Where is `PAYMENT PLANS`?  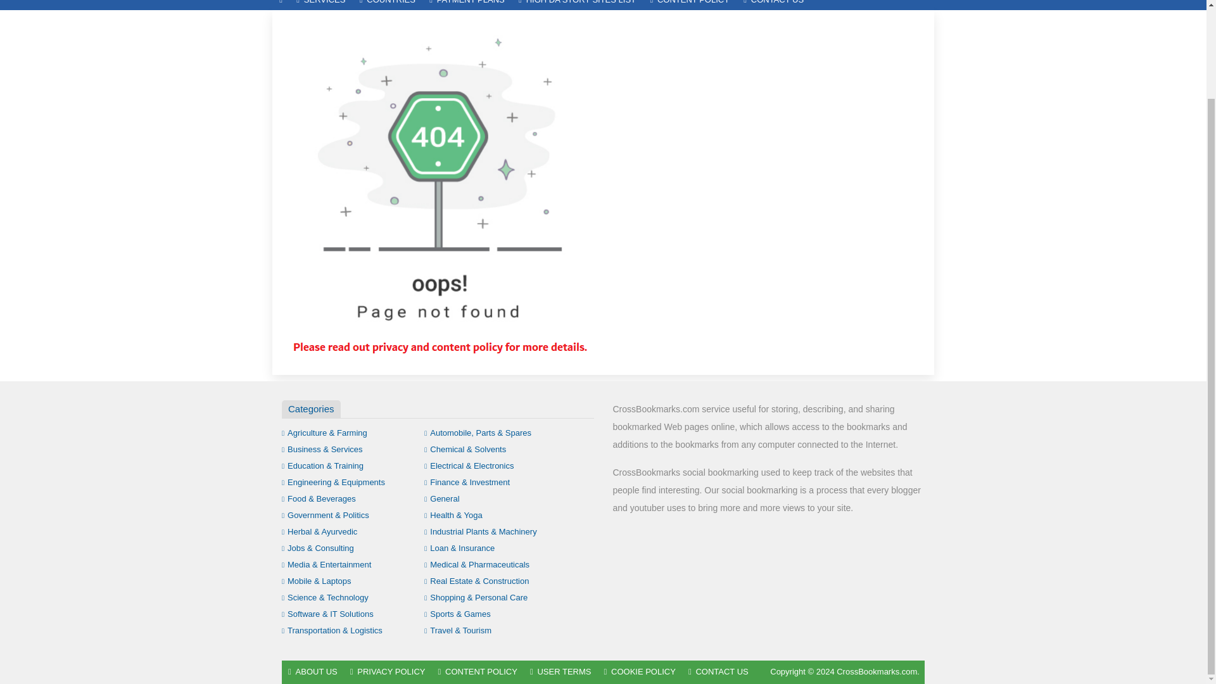 PAYMENT PLANS is located at coordinates (467, 5).